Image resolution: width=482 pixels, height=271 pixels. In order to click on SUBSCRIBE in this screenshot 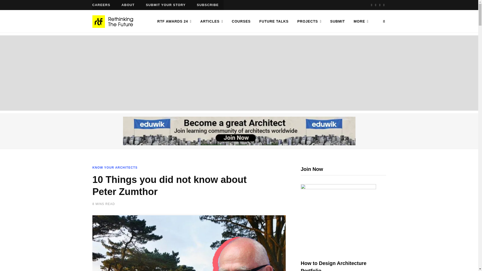, I will do `click(208, 5)`.